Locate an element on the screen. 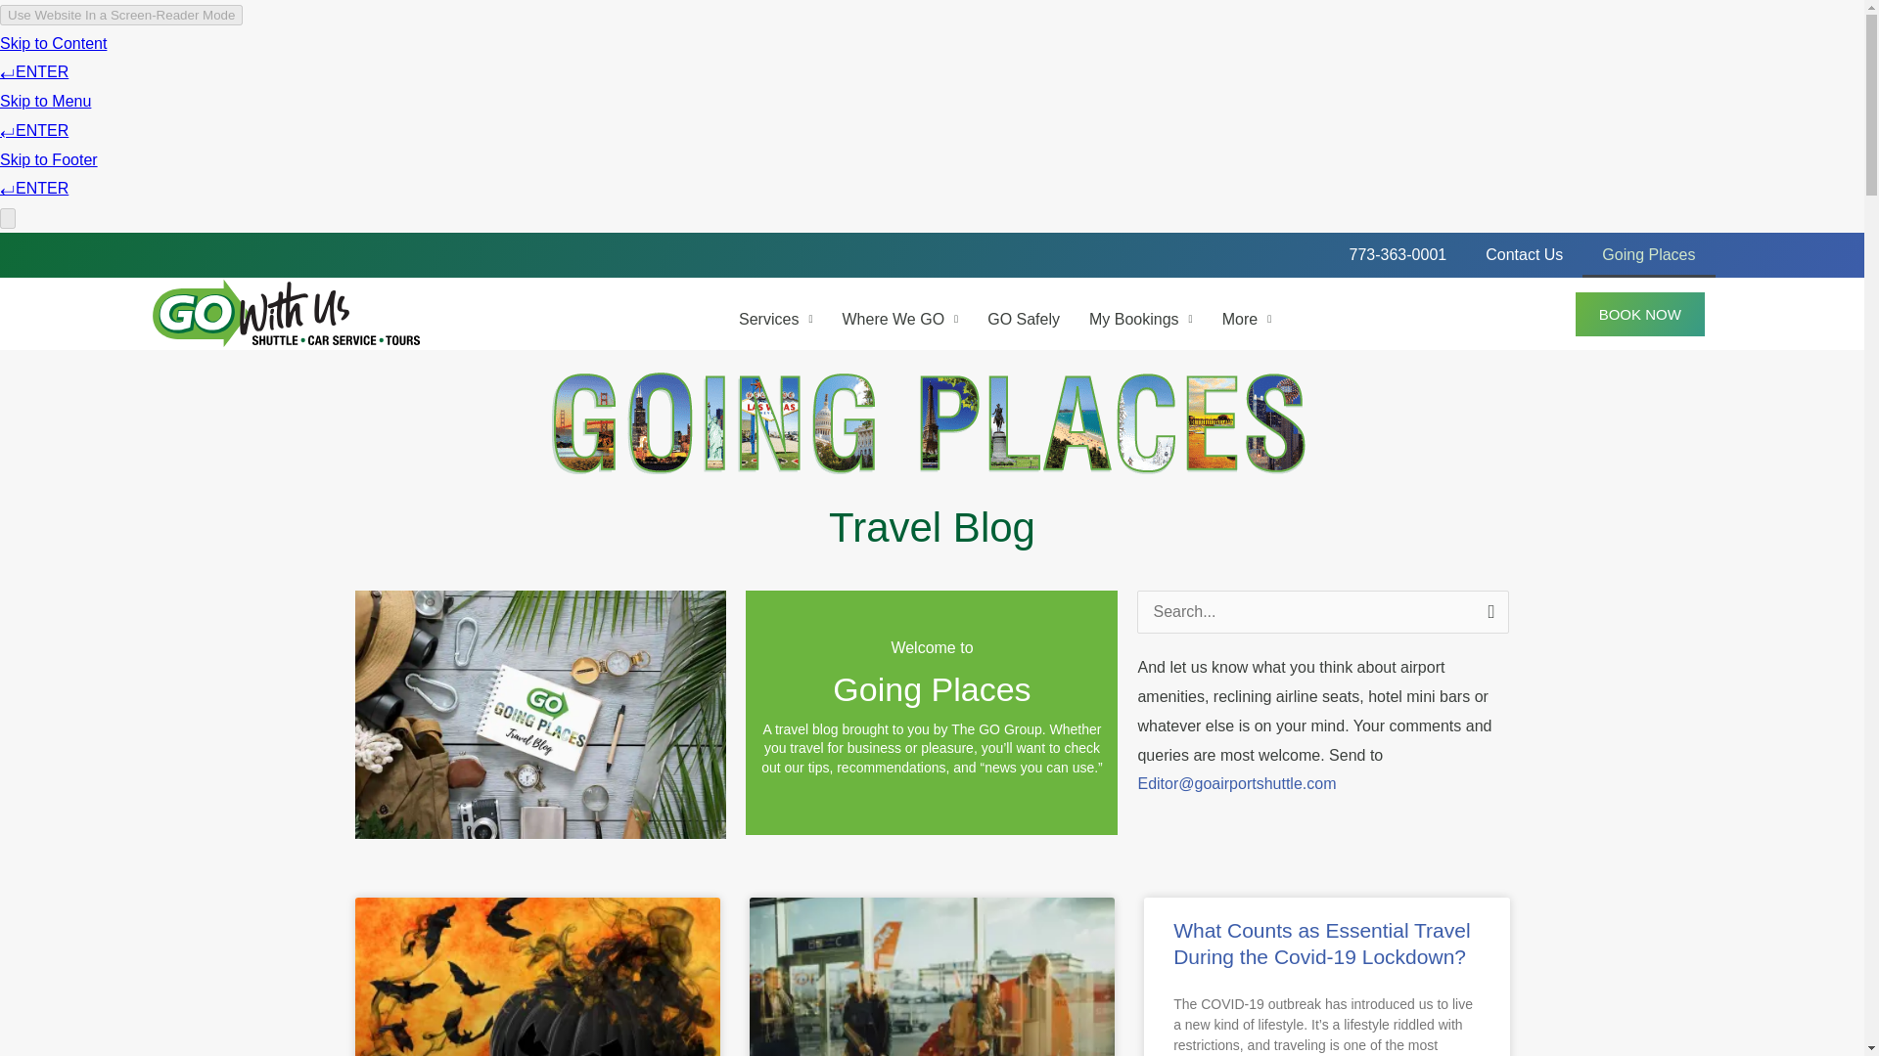  773-363-0001 is located at coordinates (1398, 254).